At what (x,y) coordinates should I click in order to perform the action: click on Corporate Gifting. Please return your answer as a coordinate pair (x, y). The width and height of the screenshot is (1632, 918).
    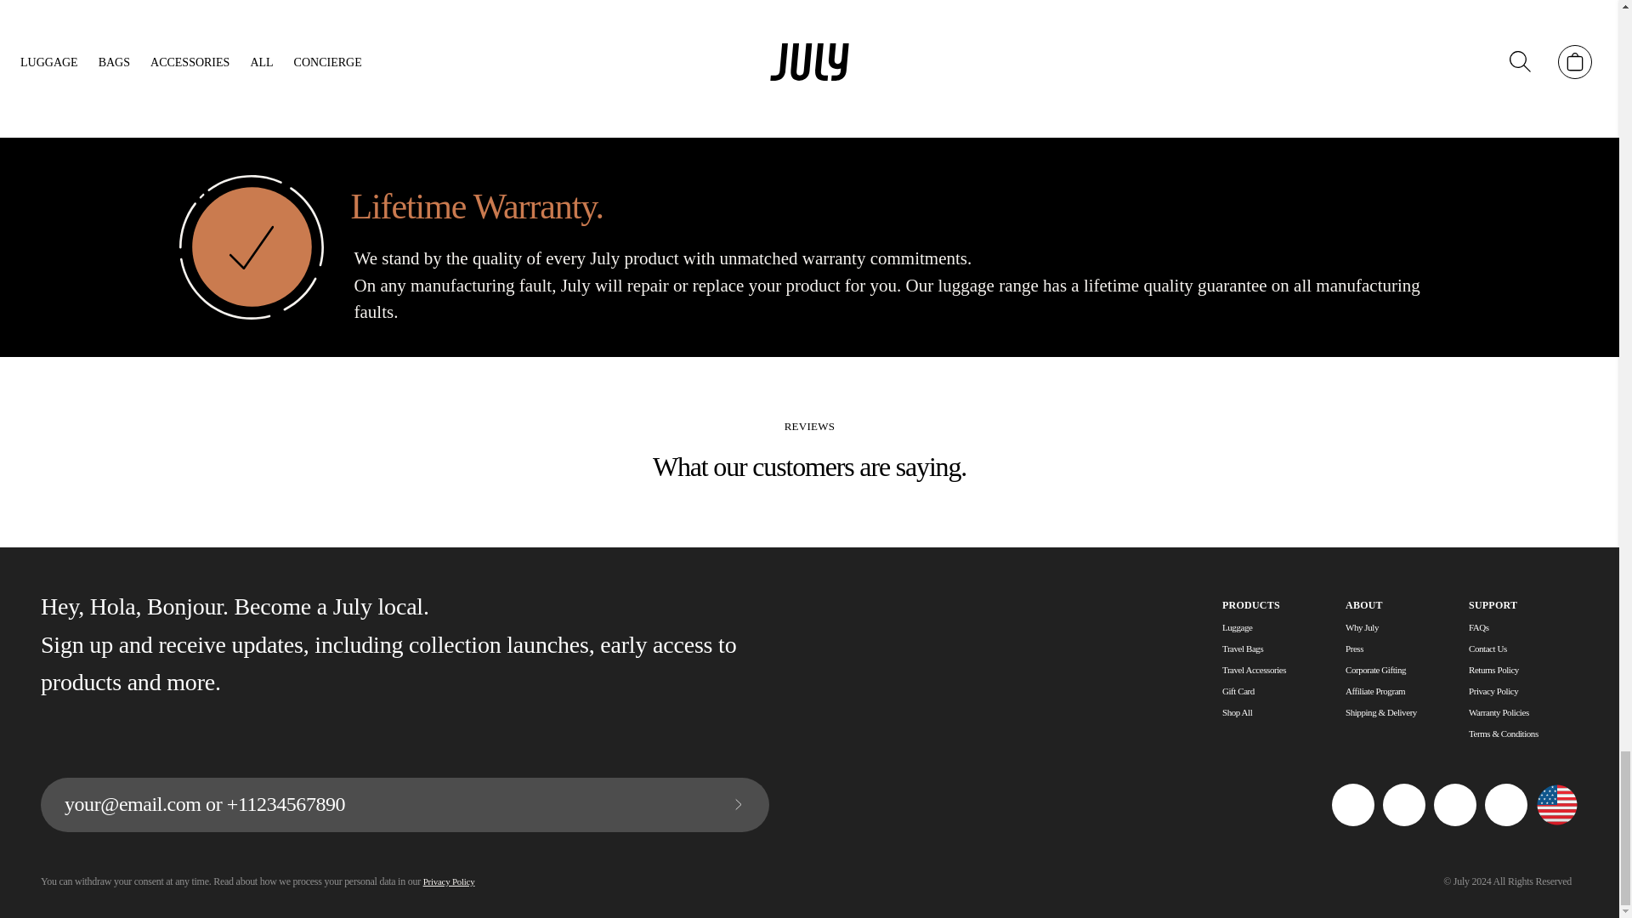
    Looking at the image, I should click on (1375, 670).